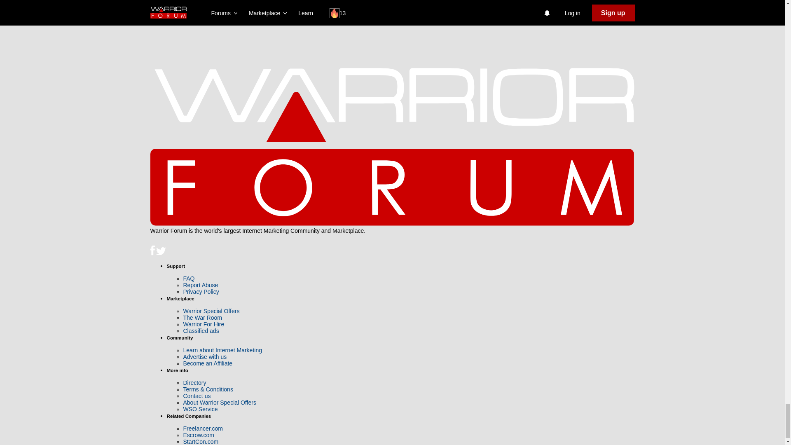 The image size is (791, 445). Describe the element at coordinates (161, 253) in the screenshot. I see `Warrior Forum on Twitter` at that location.